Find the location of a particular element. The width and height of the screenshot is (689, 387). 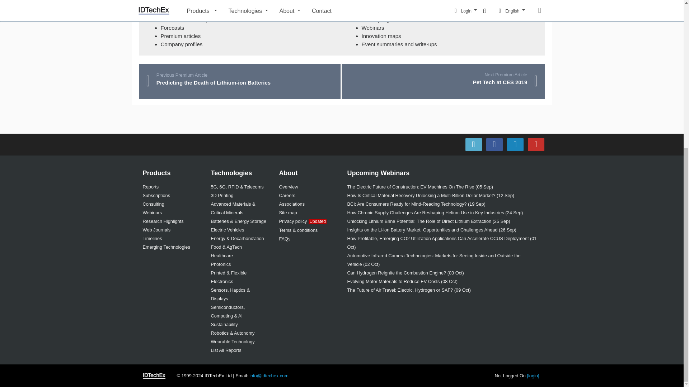

Web Journals is located at coordinates (156, 230).